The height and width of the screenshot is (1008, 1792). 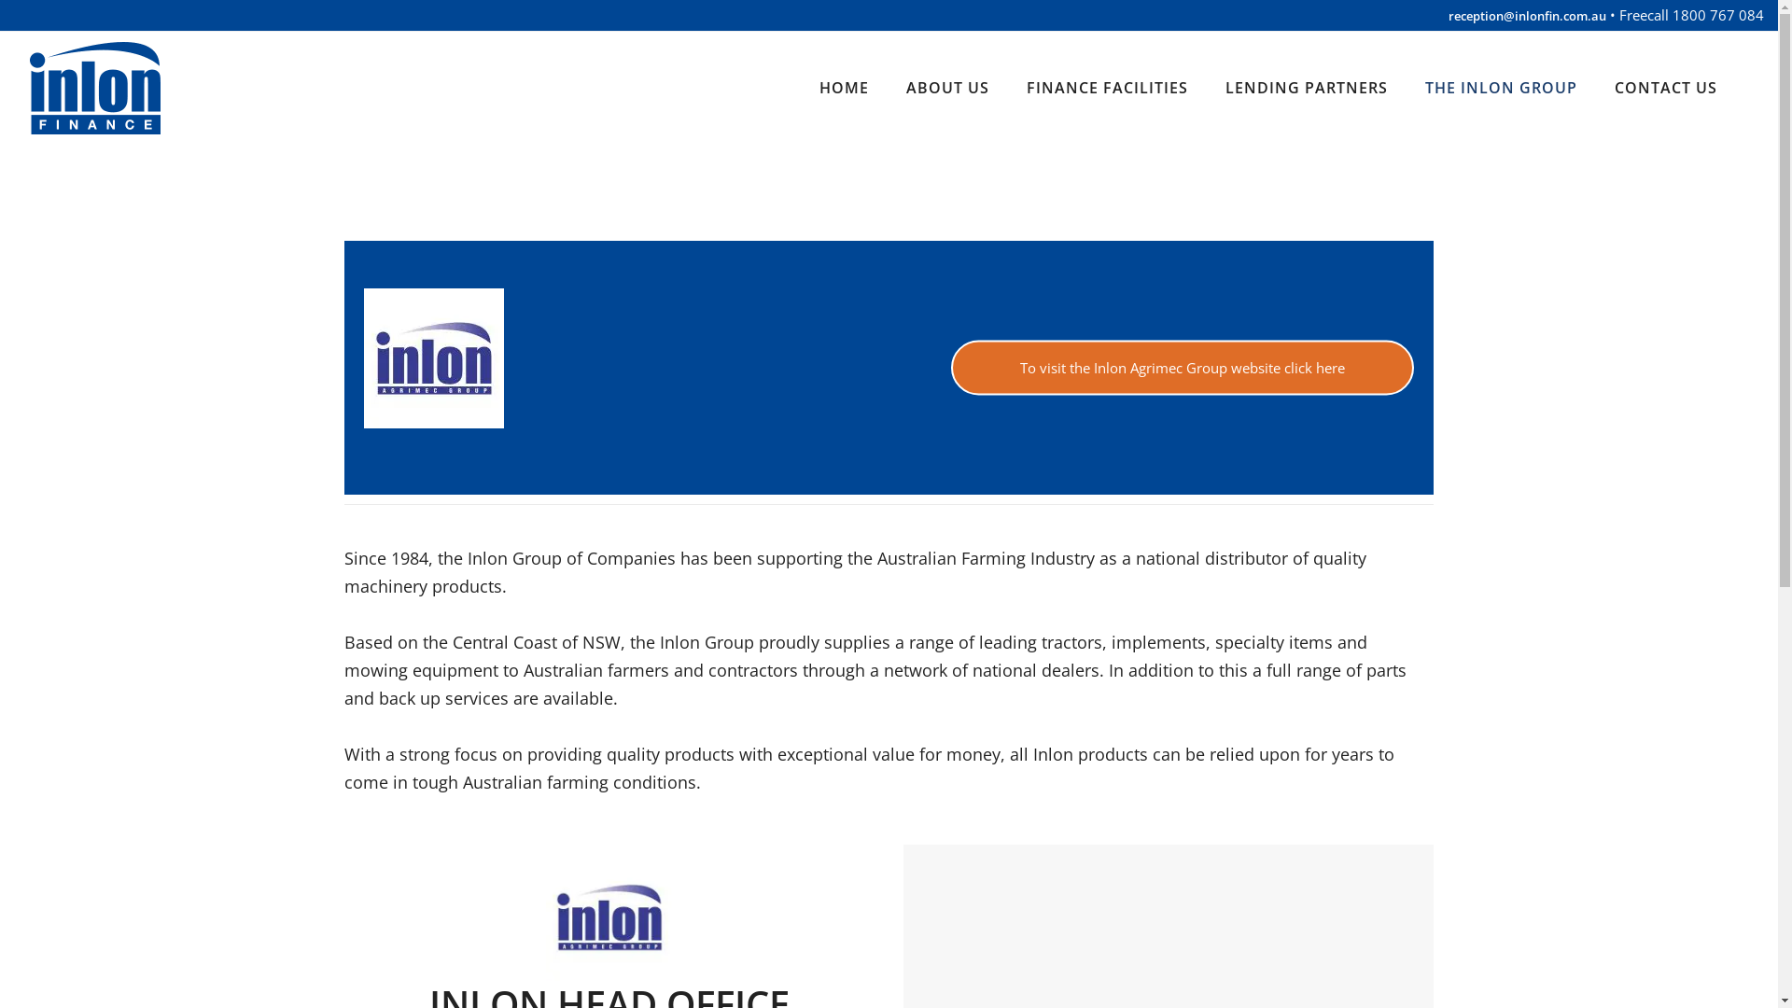 What do you see at coordinates (1183, 368) in the screenshot?
I see `To visit the Inlon Agrimec Group website click here` at bounding box center [1183, 368].